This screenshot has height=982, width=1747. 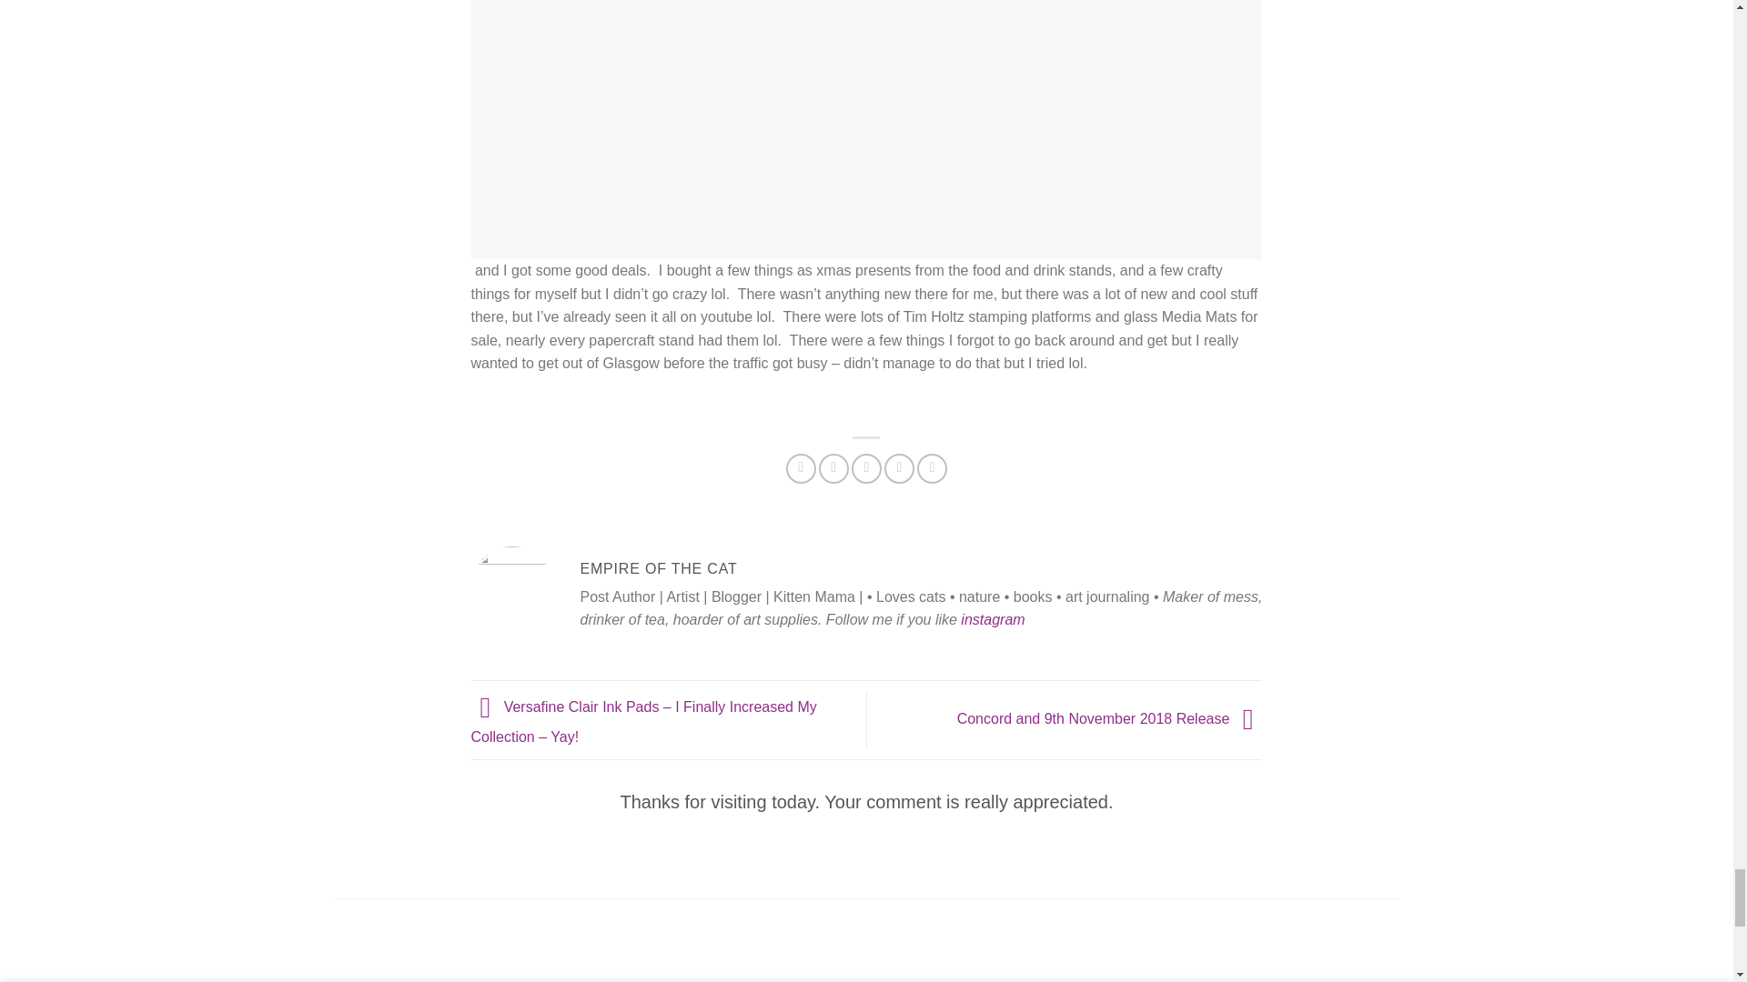 What do you see at coordinates (866, 468) in the screenshot?
I see `Email to a Friend` at bounding box center [866, 468].